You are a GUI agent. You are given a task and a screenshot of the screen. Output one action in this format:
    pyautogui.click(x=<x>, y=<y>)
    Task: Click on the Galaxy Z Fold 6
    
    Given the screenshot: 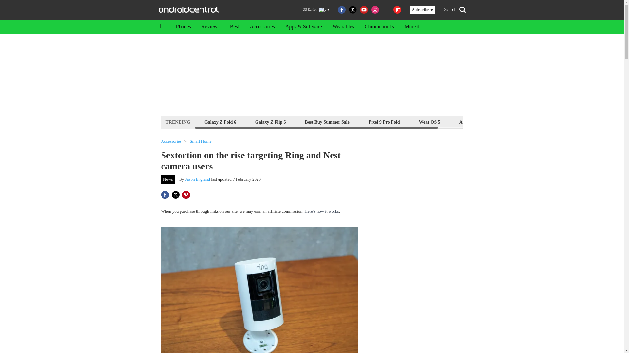 What is the action you would take?
    pyautogui.click(x=220, y=122)
    